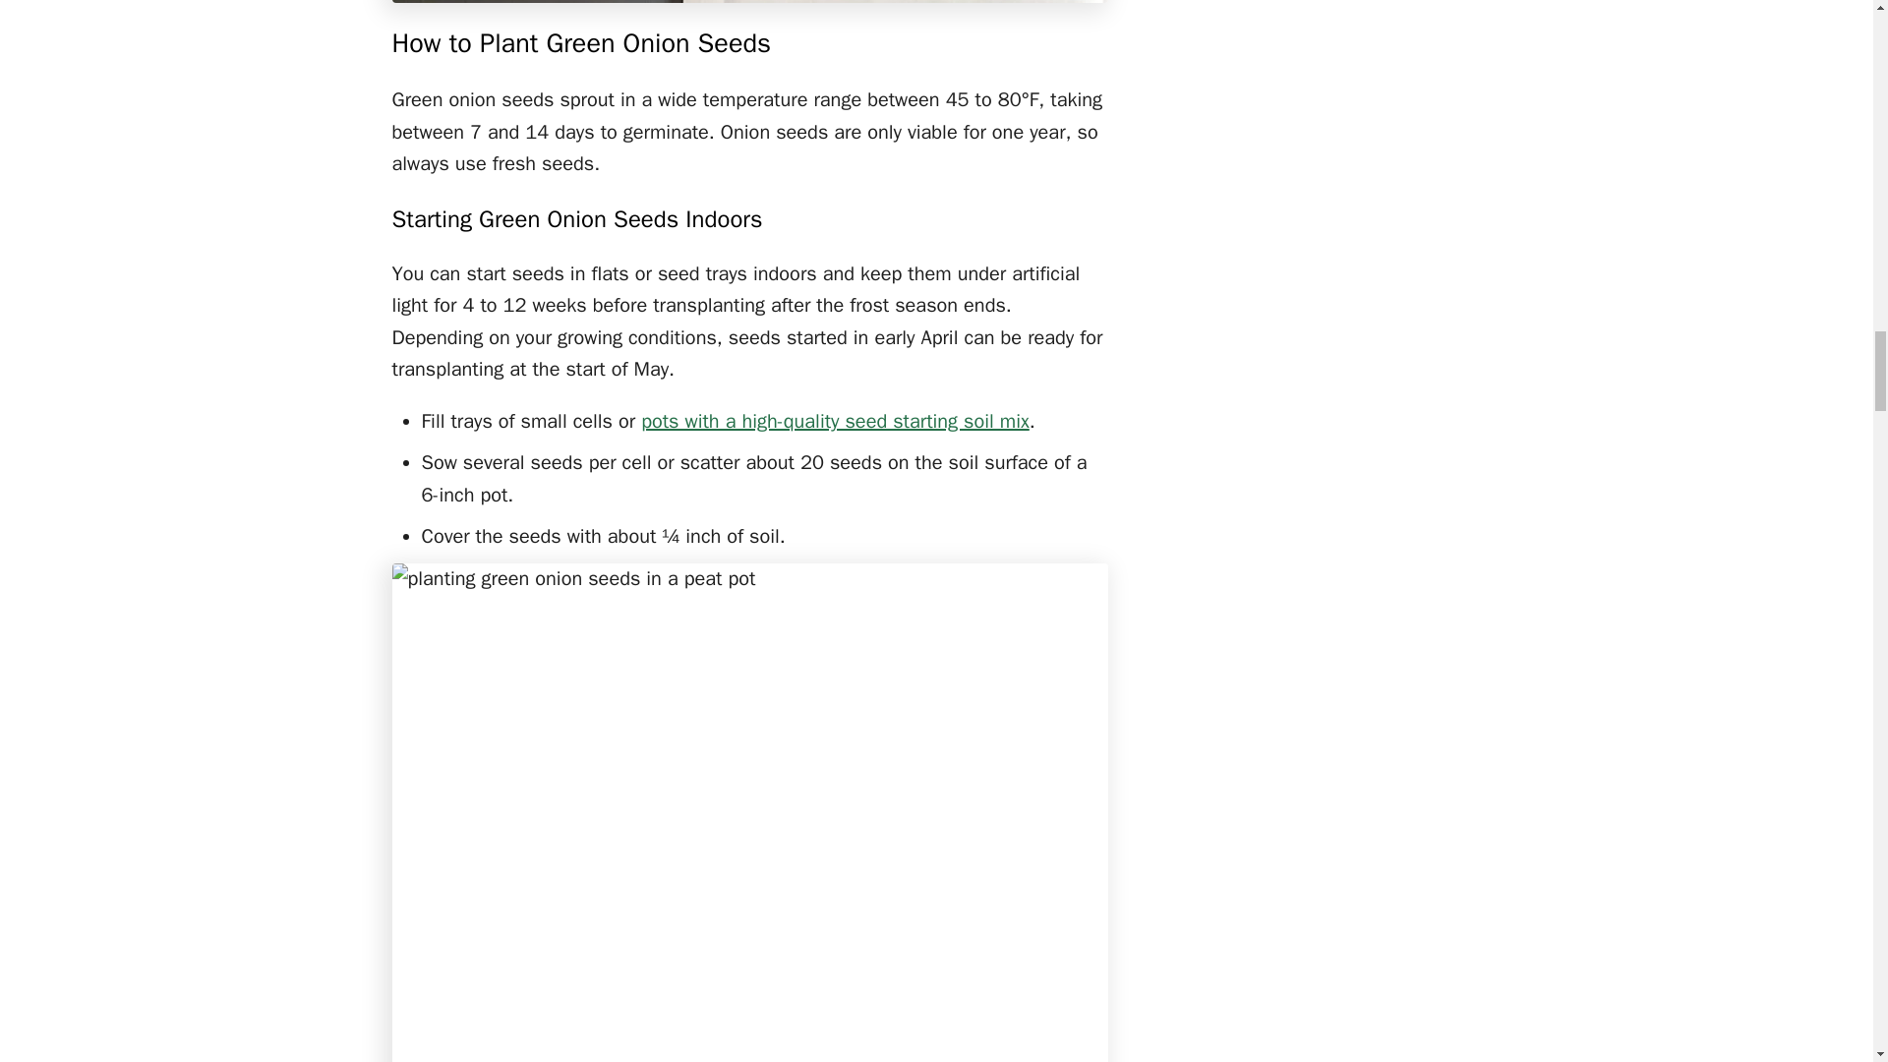  I want to click on pots with a high-quality seed starting soil mix, so click(835, 421).